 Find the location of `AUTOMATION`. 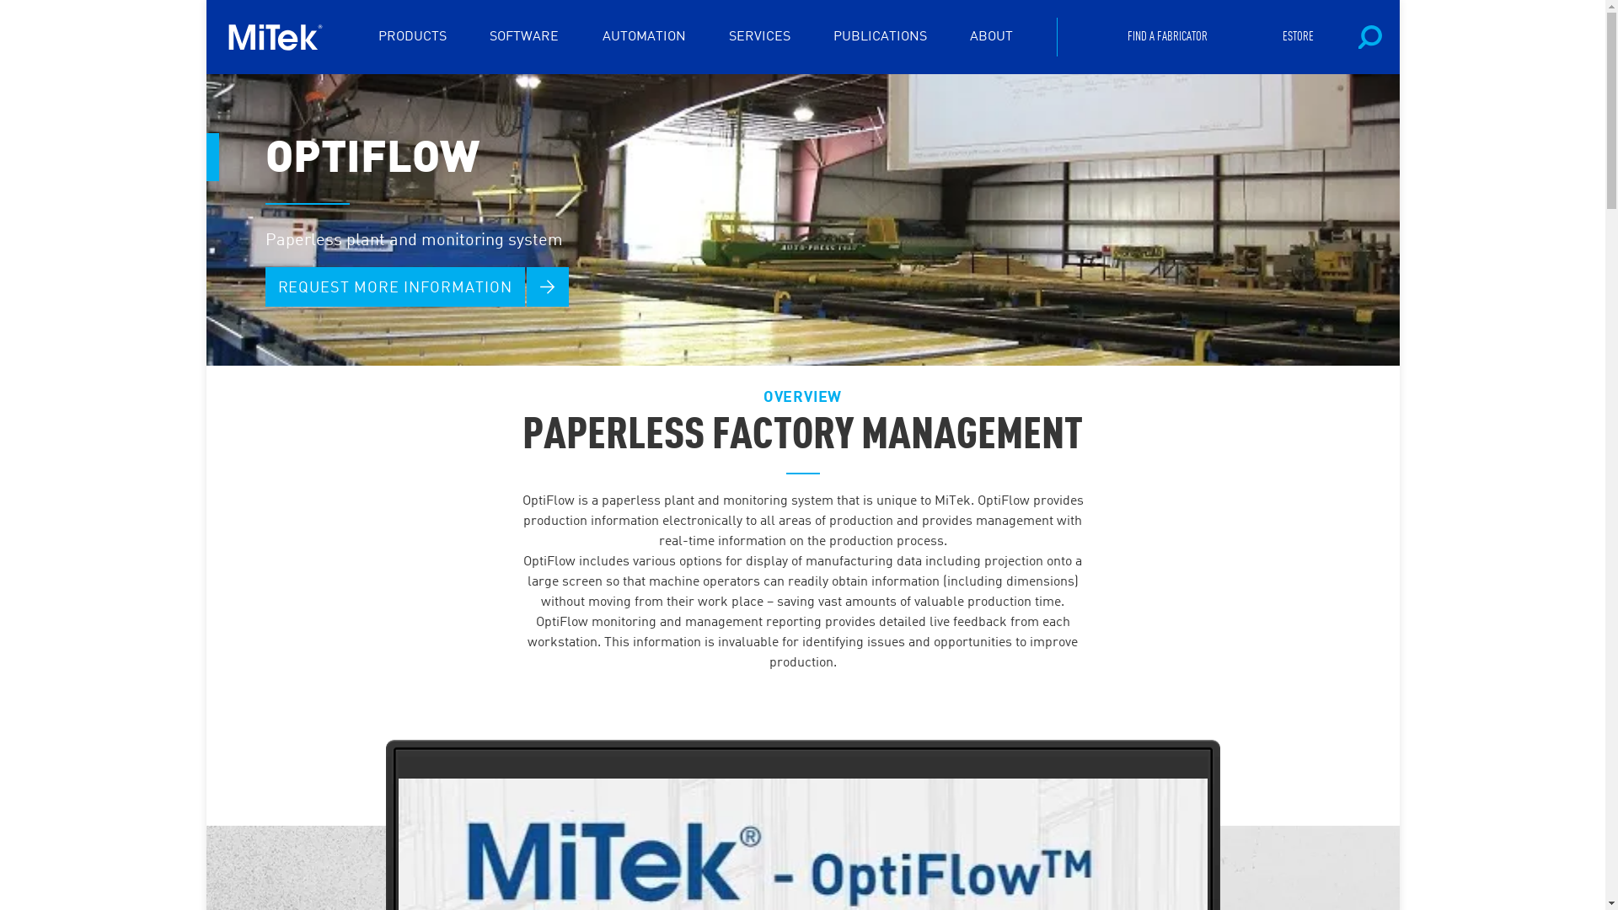

AUTOMATION is located at coordinates (644, 37).